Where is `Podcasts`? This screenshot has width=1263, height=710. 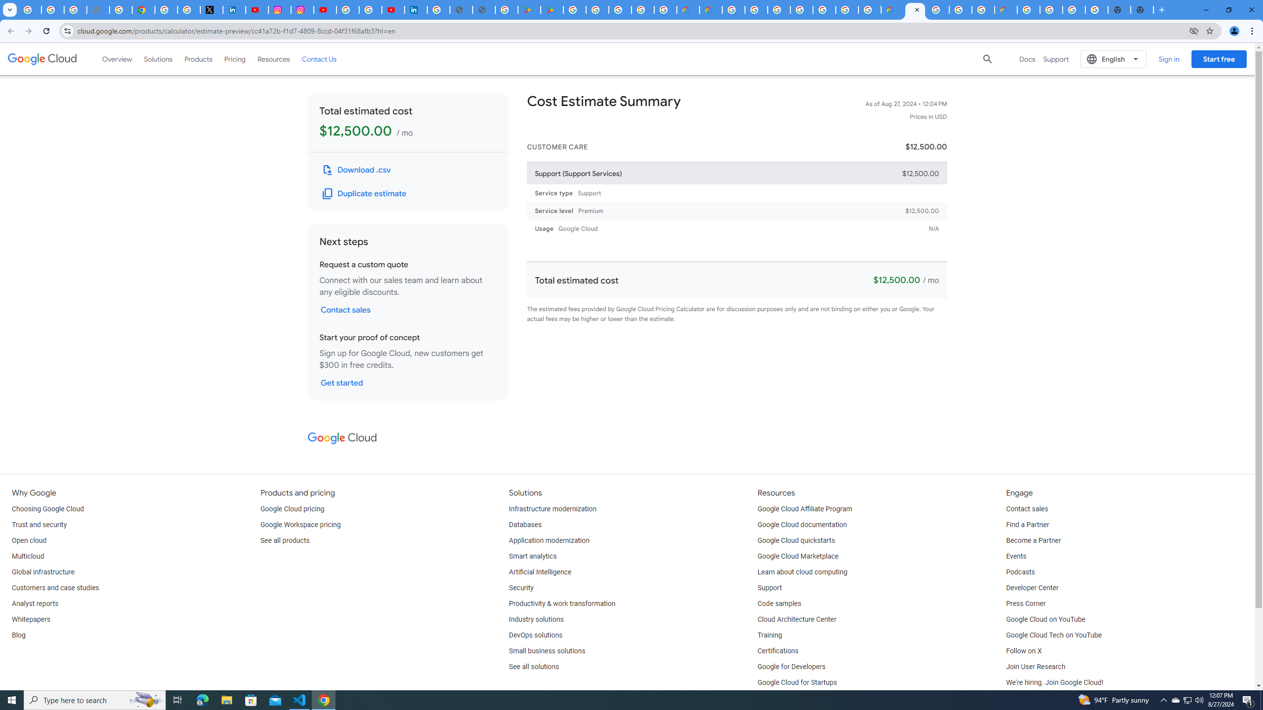 Podcasts is located at coordinates (1020, 572).